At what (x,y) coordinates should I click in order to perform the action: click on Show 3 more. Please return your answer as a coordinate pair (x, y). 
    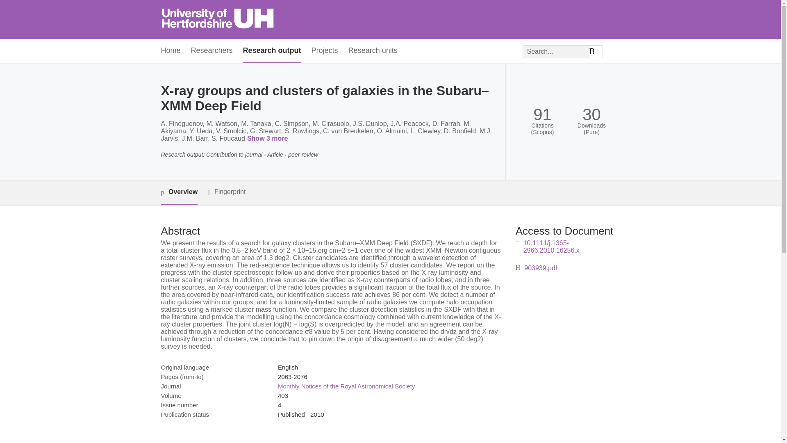
    Looking at the image, I should click on (269, 139).